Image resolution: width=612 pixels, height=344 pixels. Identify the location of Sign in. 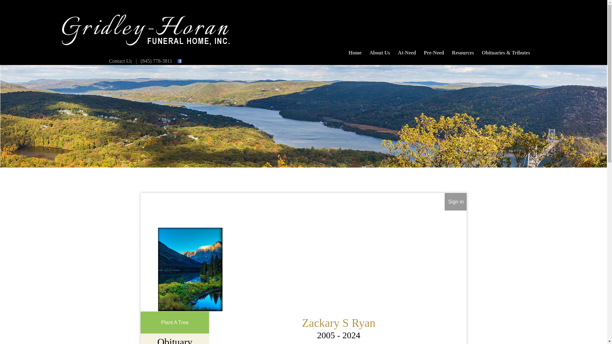
(456, 202).